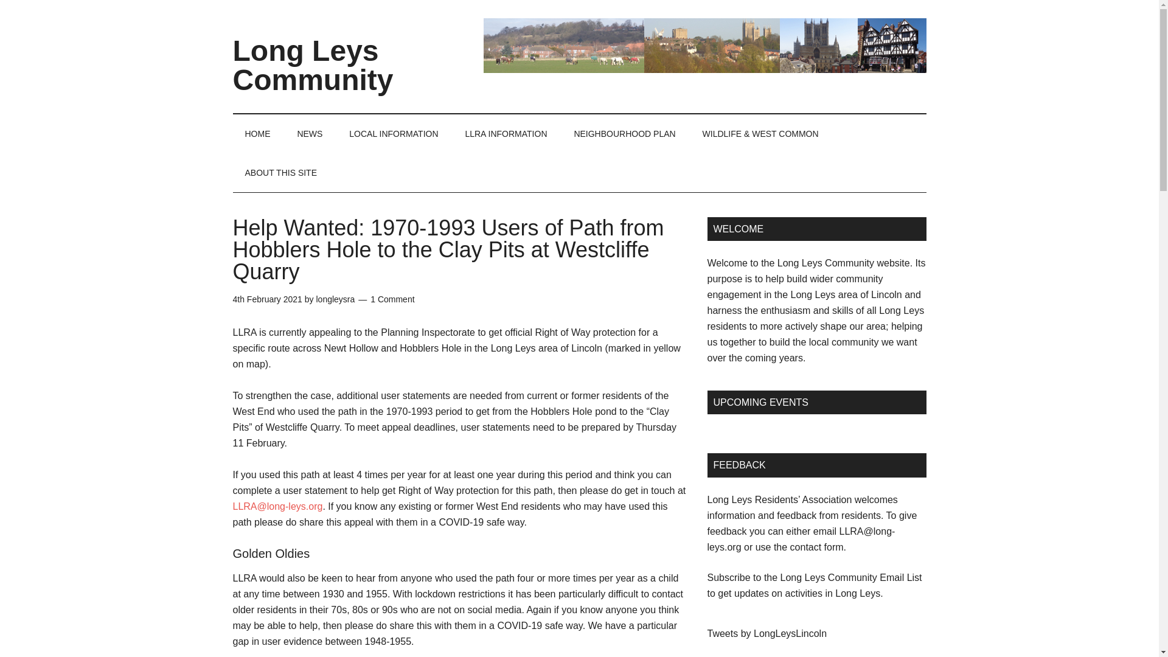 Image resolution: width=1168 pixels, height=657 pixels. Describe the element at coordinates (624, 133) in the screenshot. I see `NEIGHBOURHOOD PLAN` at that location.